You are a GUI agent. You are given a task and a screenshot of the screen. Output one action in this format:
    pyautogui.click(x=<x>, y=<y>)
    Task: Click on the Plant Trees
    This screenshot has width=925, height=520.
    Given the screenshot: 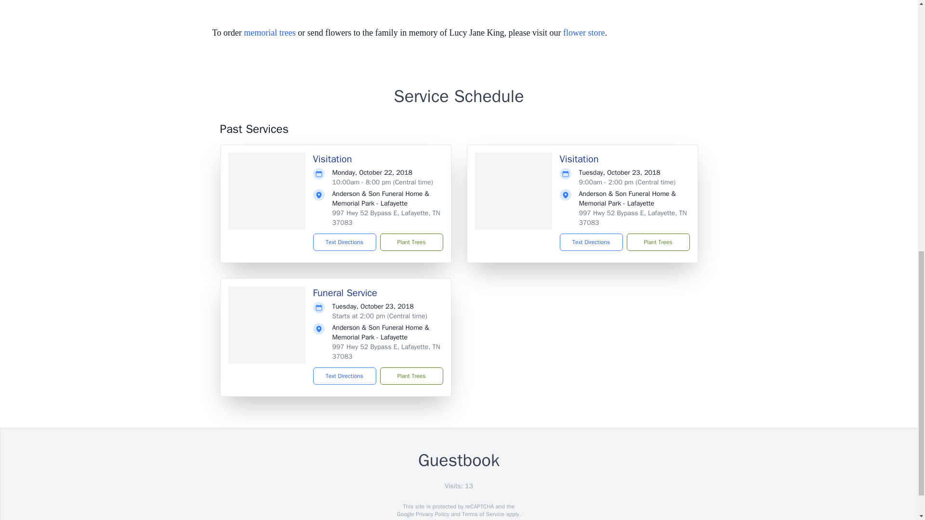 What is the action you would take?
    pyautogui.click(x=657, y=242)
    